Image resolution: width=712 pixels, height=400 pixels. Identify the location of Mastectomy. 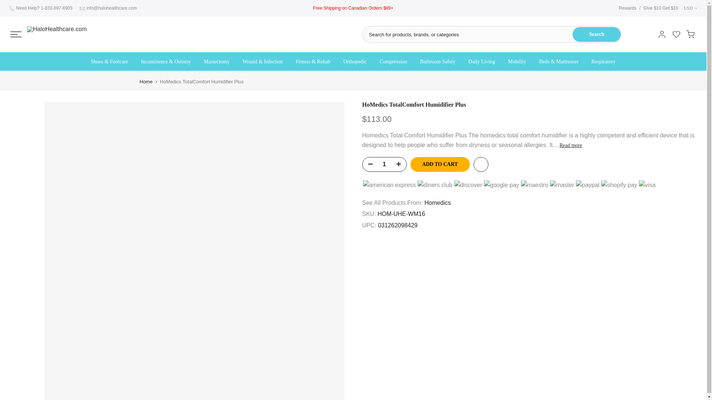
(216, 62).